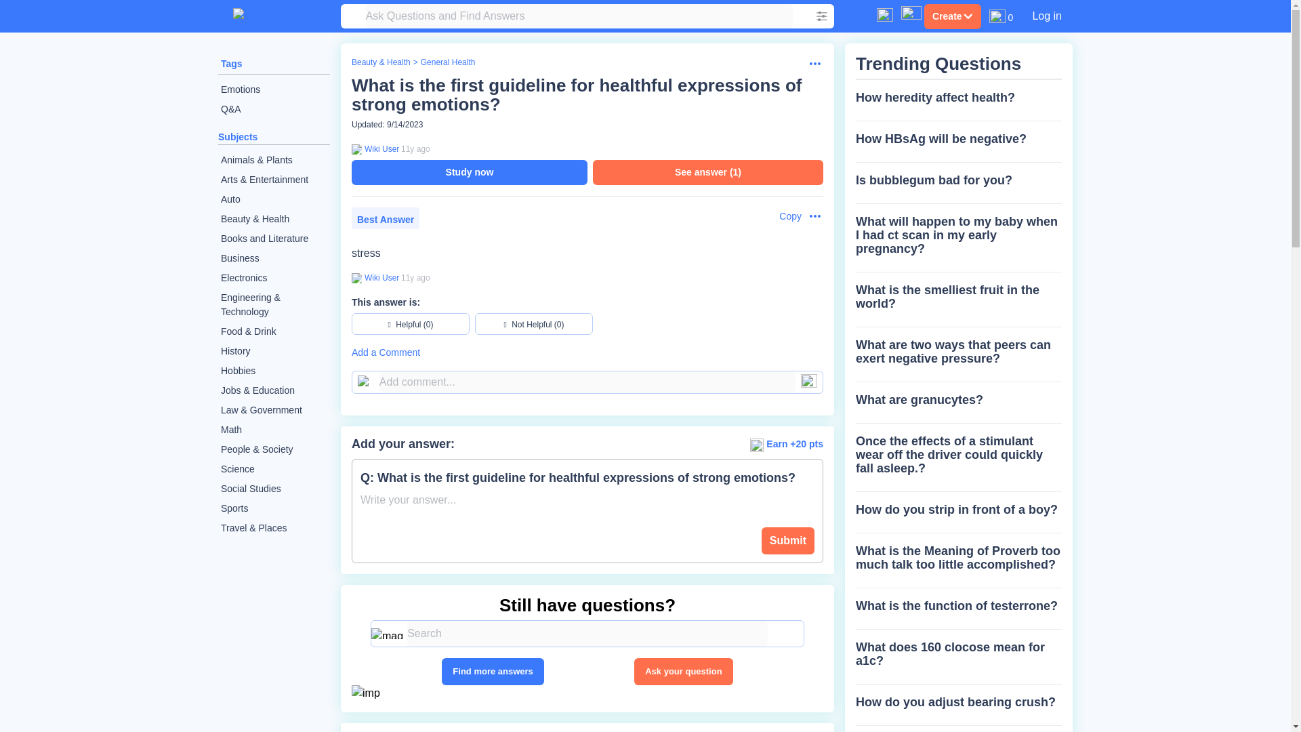 The width and height of the screenshot is (1301, 732). What do you see at coordinates (274, 259) in the screenshot?
I see `Business` at bounding box center [274, 259].